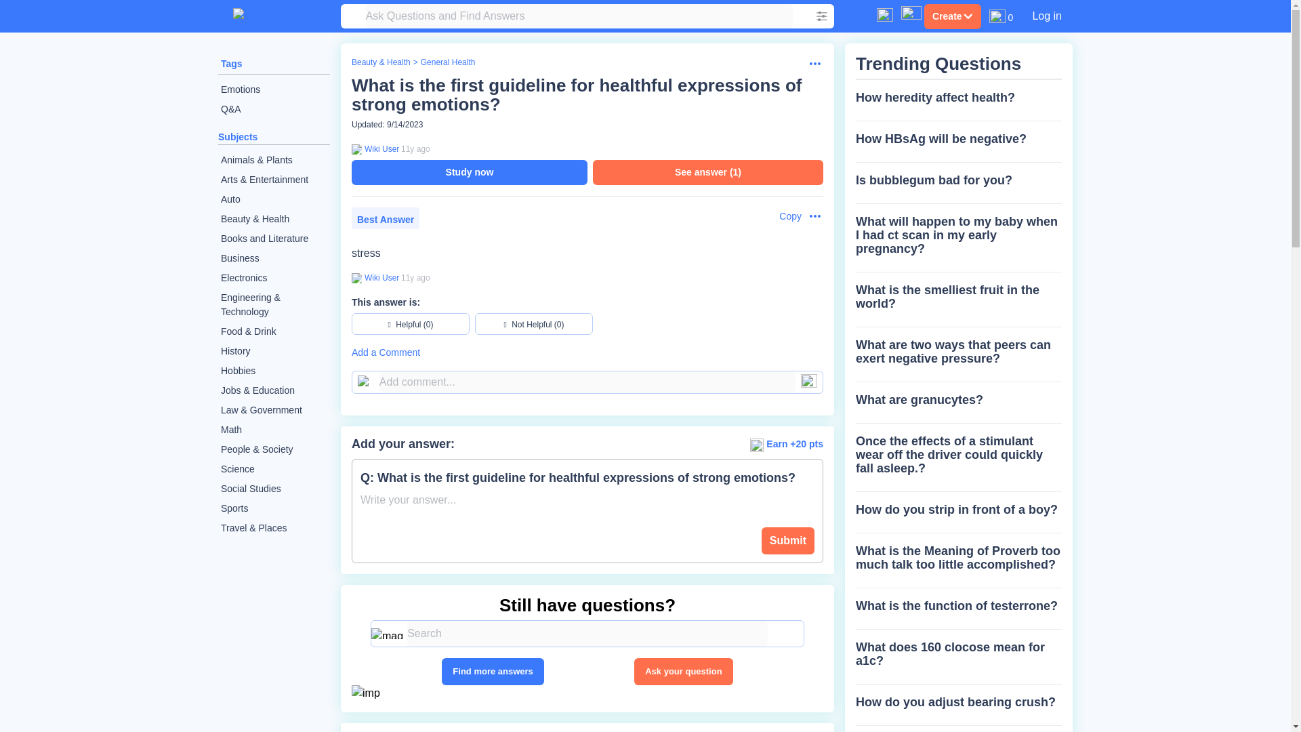 The width and height of the screenshot is (1301, 732). What do you see at coordinates (274, 259) in the screenshot?
I see `Business` at bounding box center [274, 259].